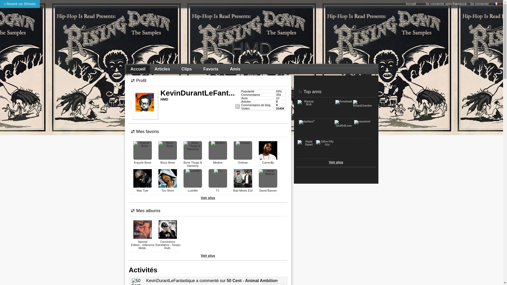 The image size is (507, 285). What do you see at coordinates (193, 191) in the screenshot?
I see `Lushlife` at bounding box center [193, 191].